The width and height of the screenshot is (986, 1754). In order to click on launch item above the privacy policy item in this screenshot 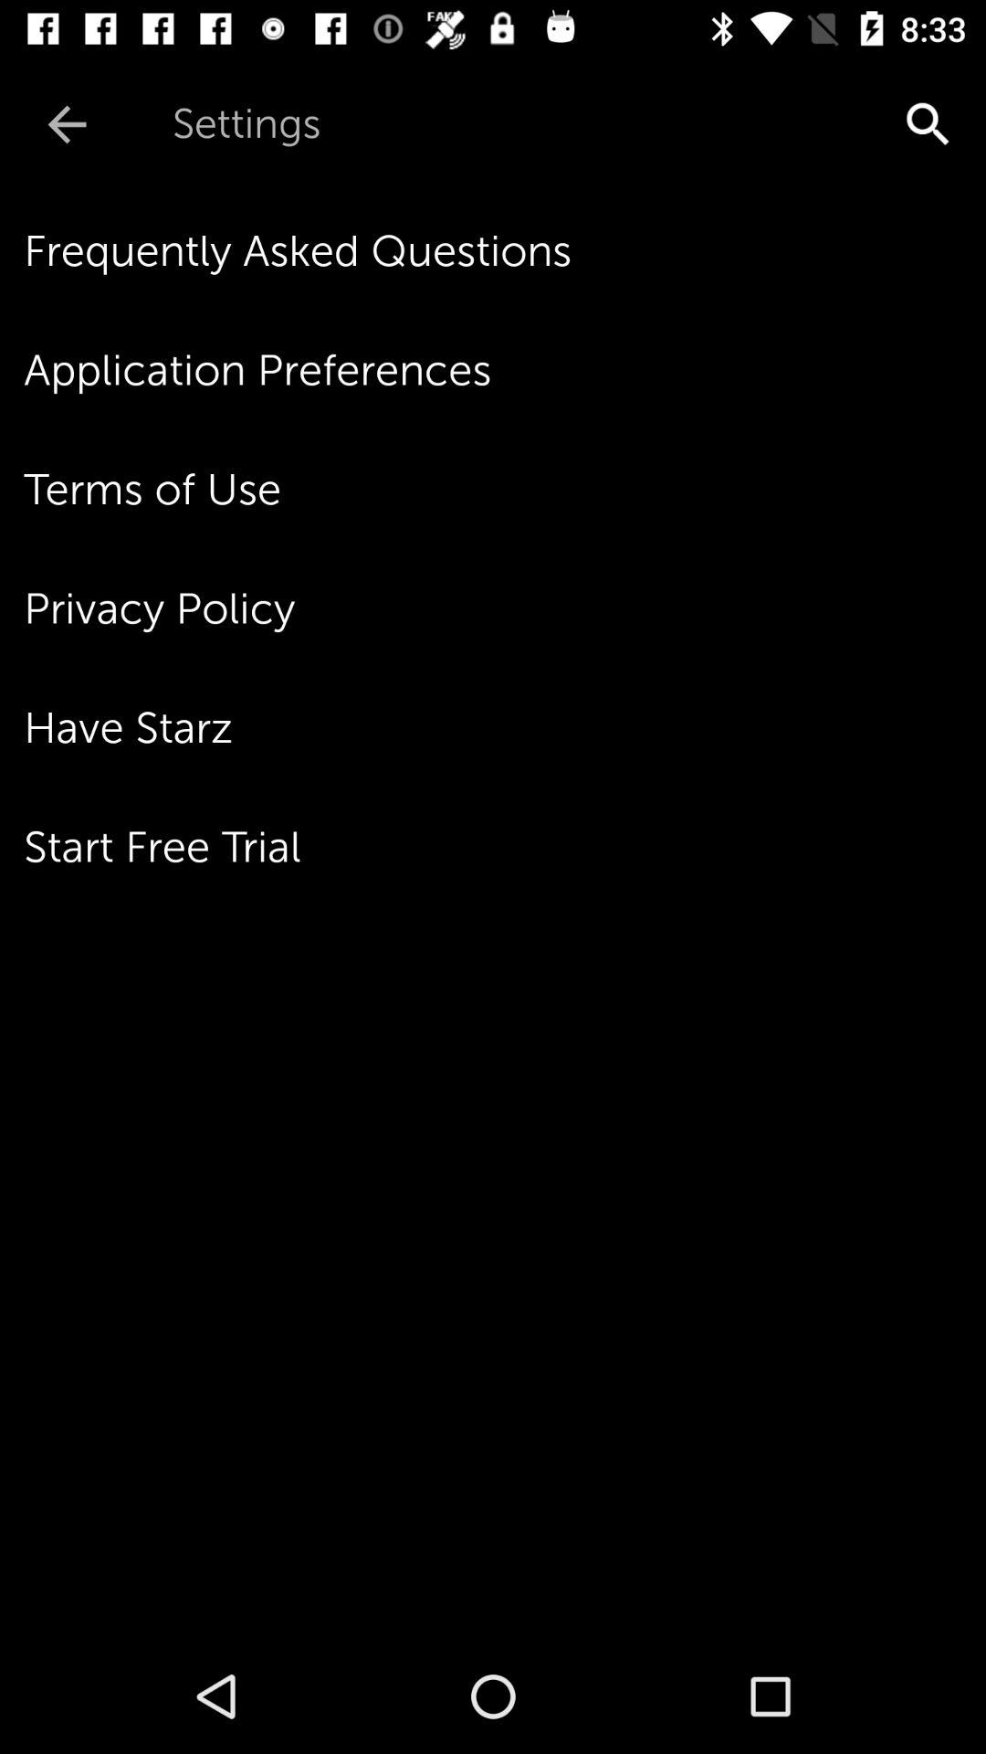, I will do `click(505, 490)`.